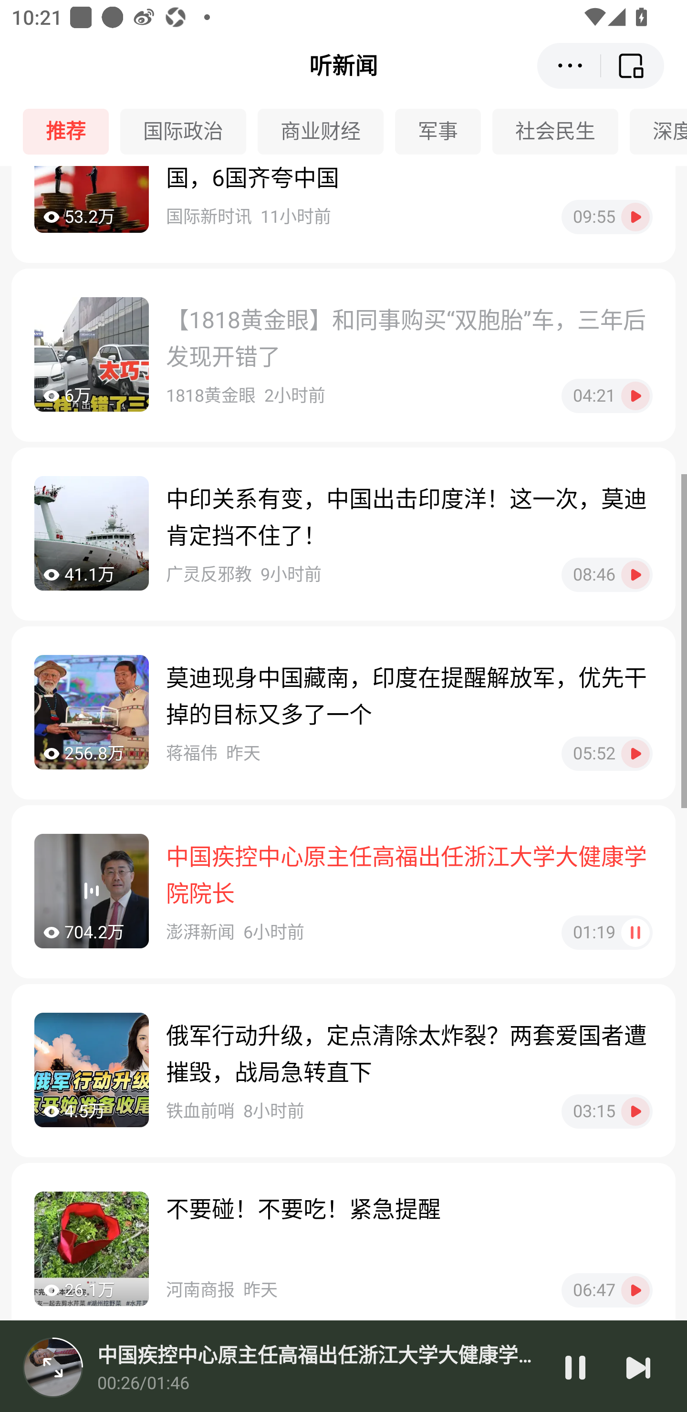  Describe the element at coordinates (343, 1250) in the screenshot. I see `26.1万 不要碰！不要吃！紧急提醒 河南商报昨天 06:47` at that location.